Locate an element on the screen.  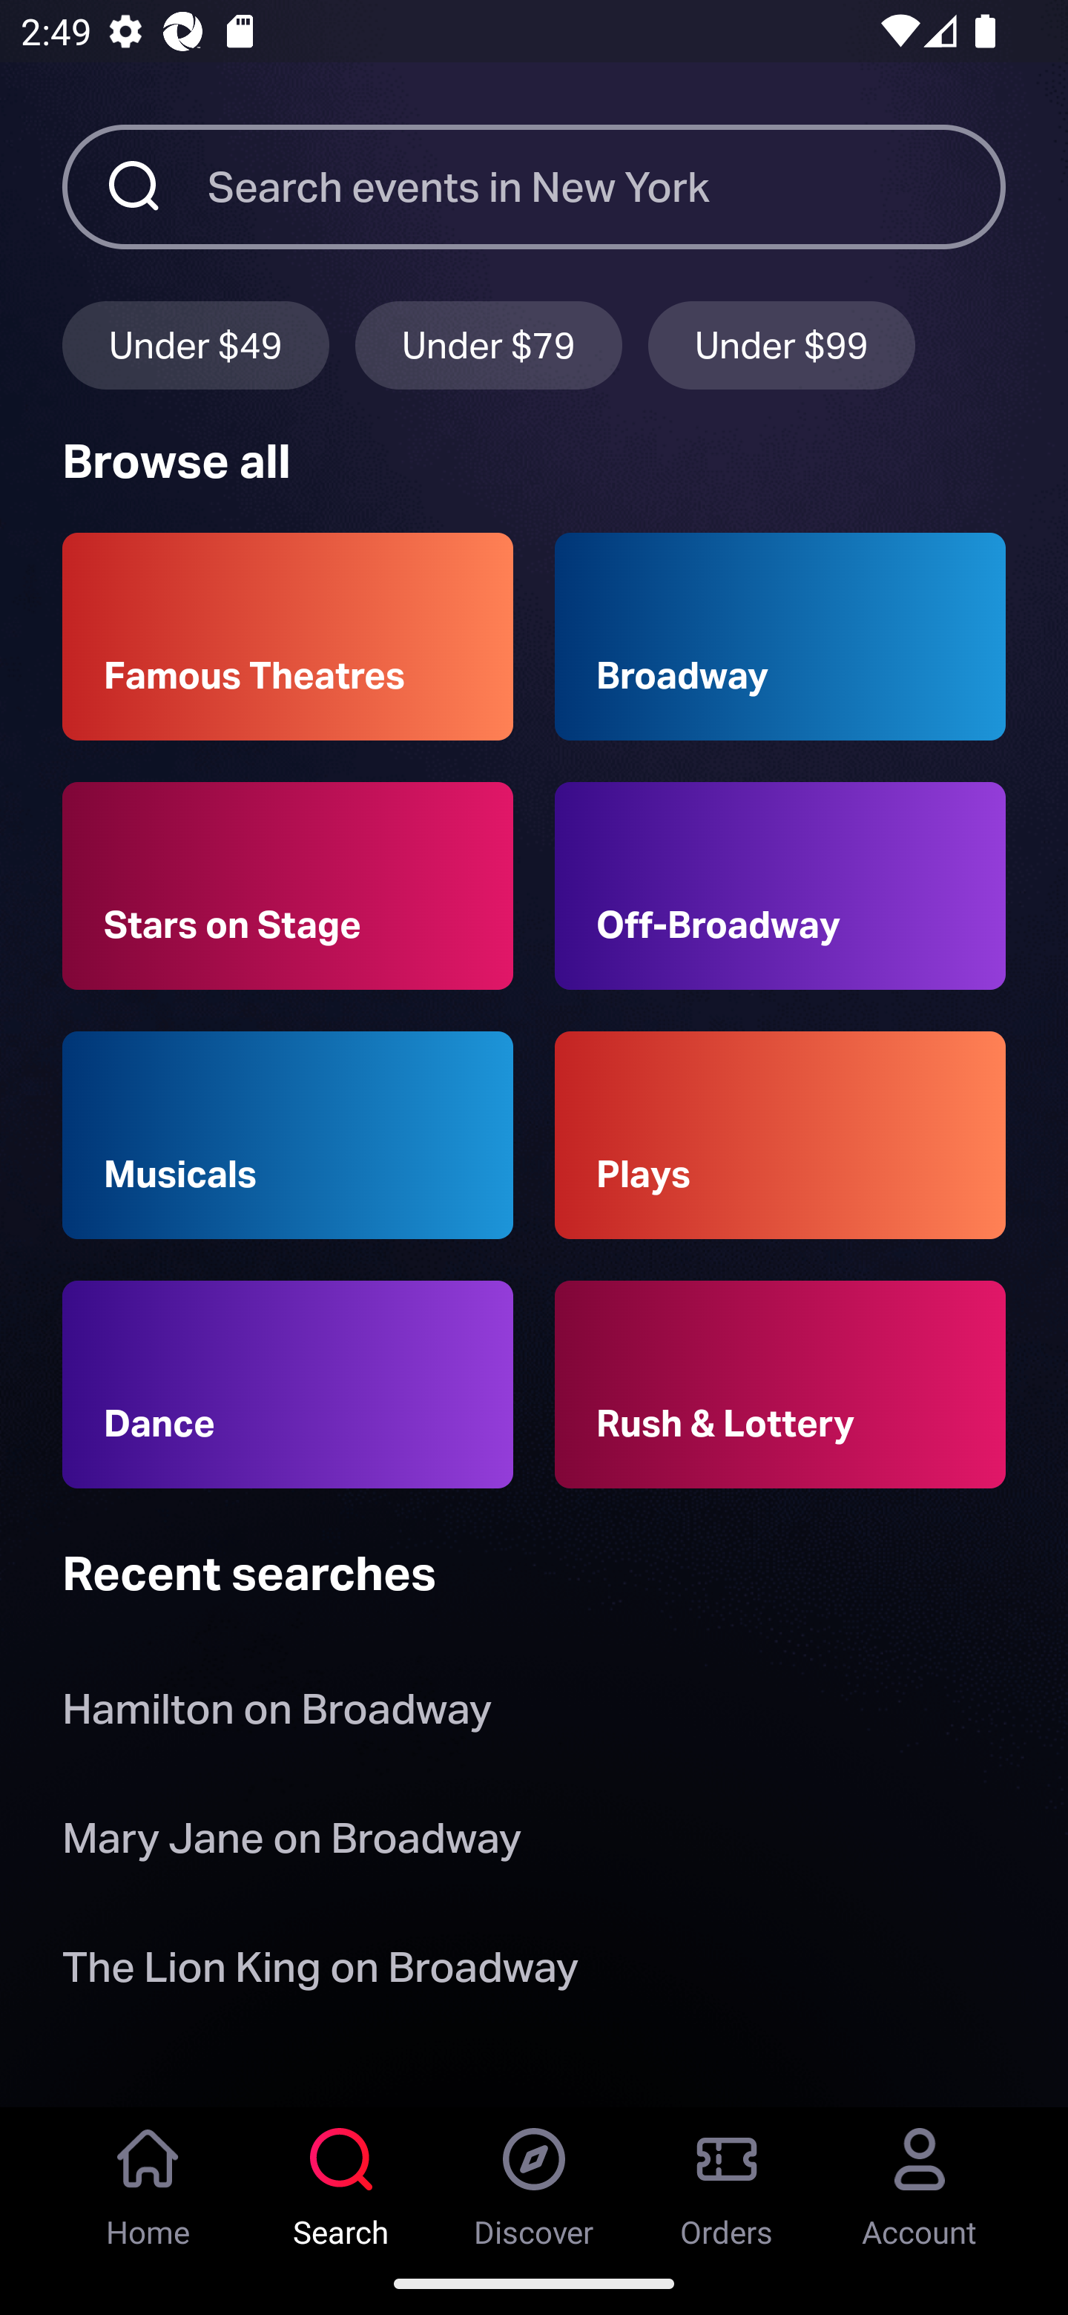
Rush & Lottery is located at coordinates (780, 1385).